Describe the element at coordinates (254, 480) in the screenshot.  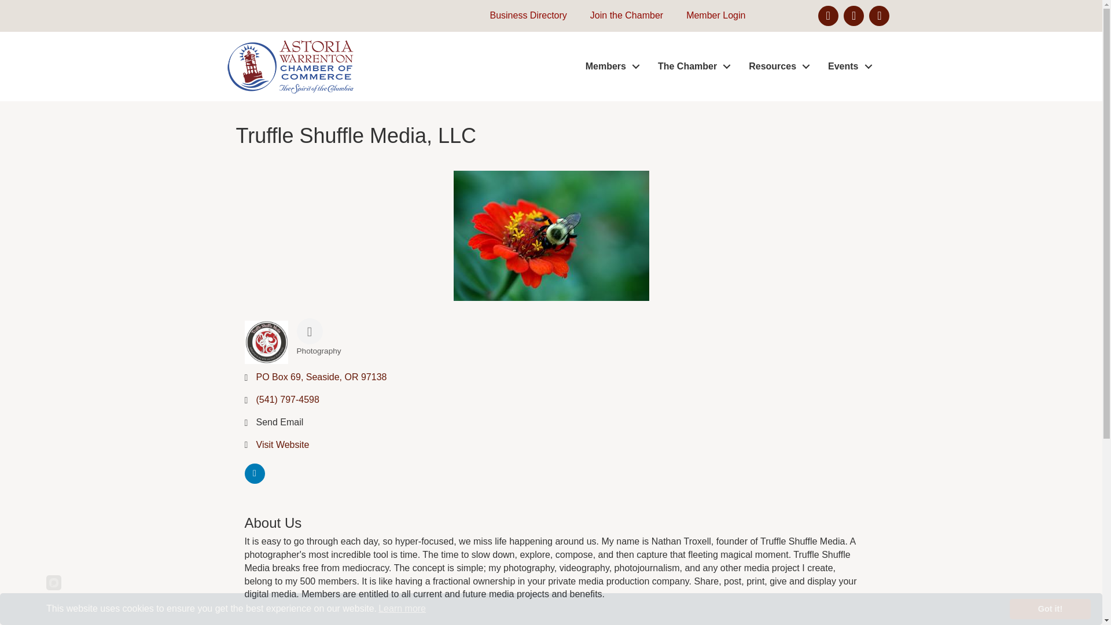
I see `View on LinkedIn` at that location.